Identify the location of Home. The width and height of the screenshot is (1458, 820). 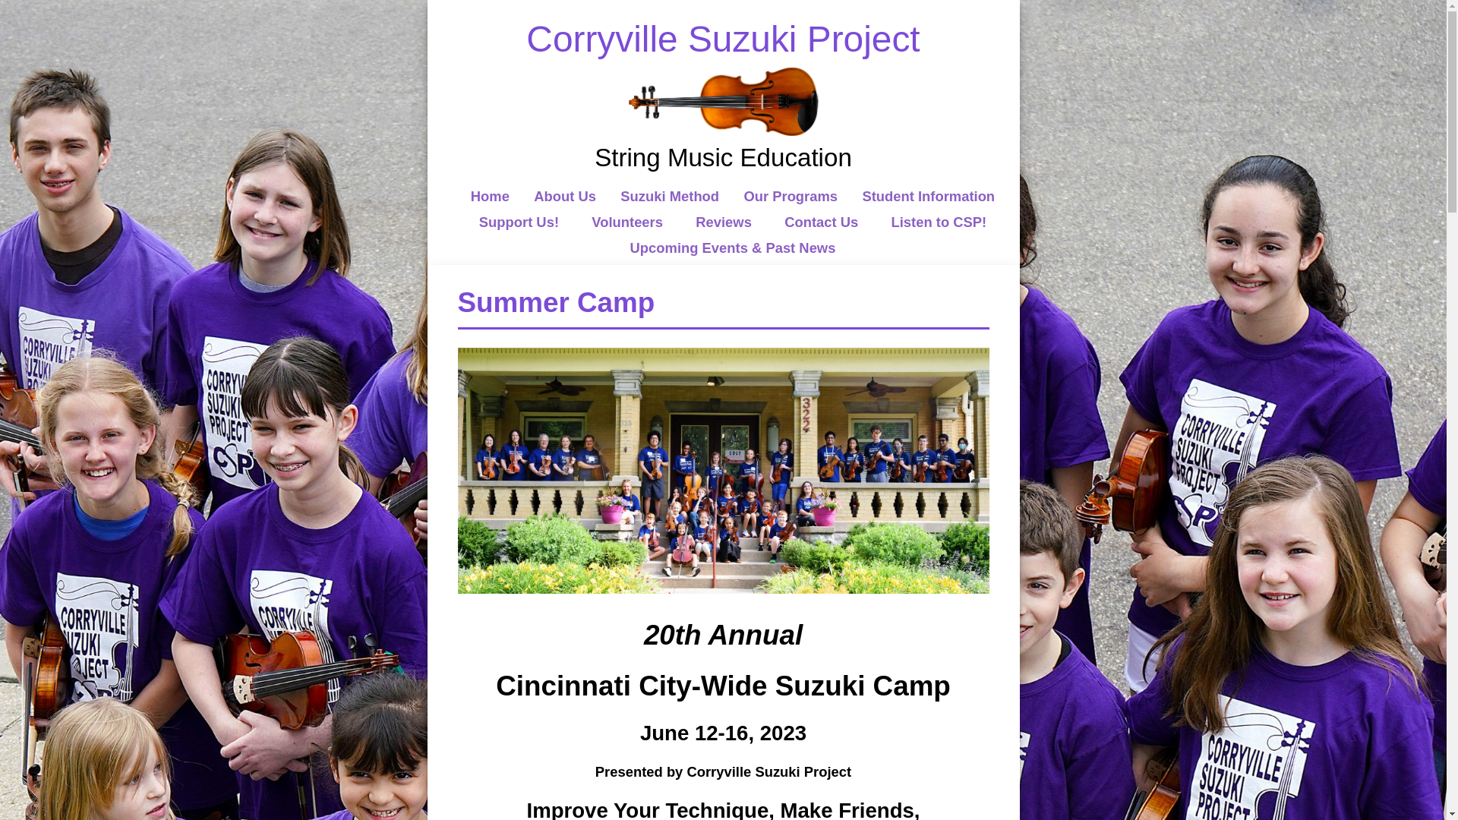
(490, 196).